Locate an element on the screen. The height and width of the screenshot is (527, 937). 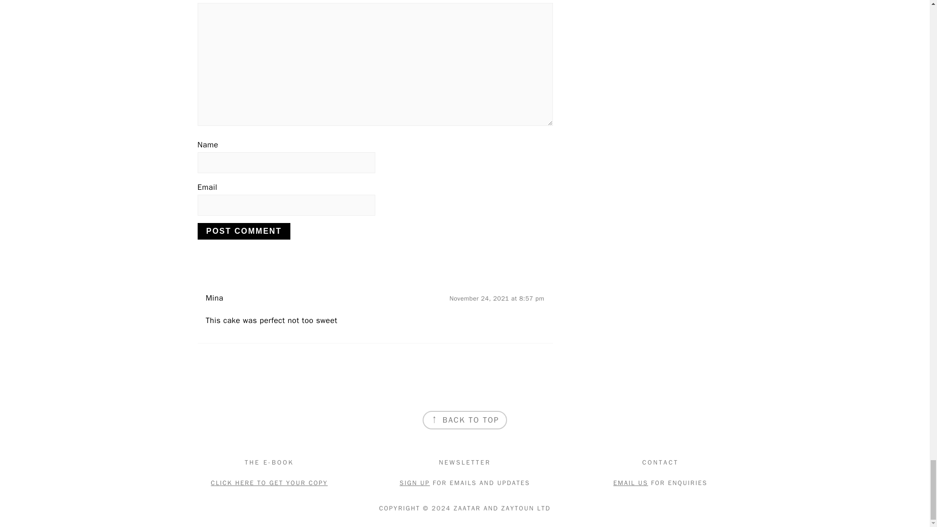
Post Comment is located at coordinates (244, 231).